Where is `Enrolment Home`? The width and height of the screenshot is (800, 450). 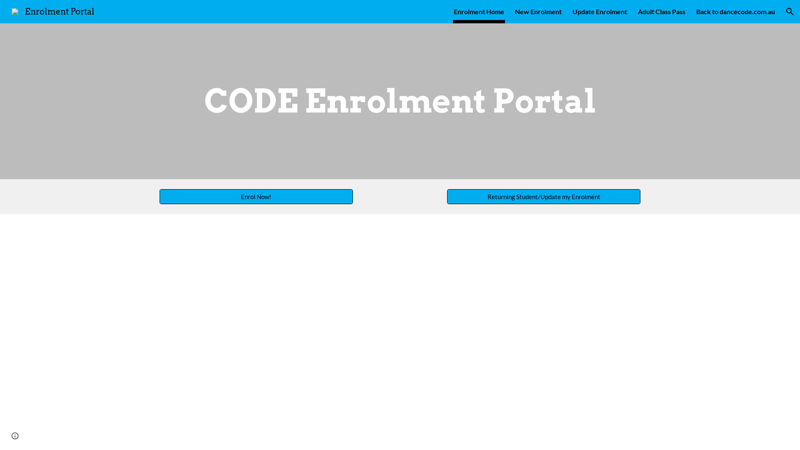
Enrolment Home is located at coordinates (479, 12).